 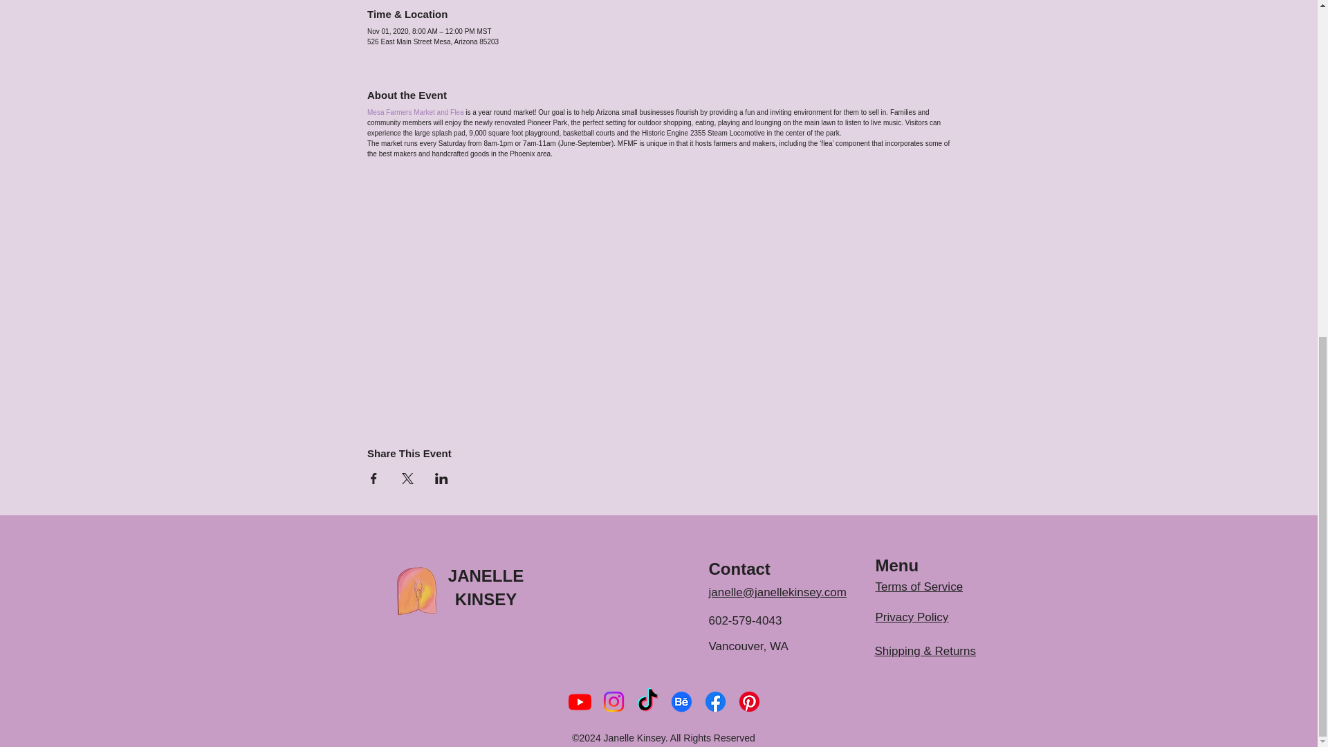 I want to click on Mesa Farmers Market and Flea, so click(x=415, y=112).